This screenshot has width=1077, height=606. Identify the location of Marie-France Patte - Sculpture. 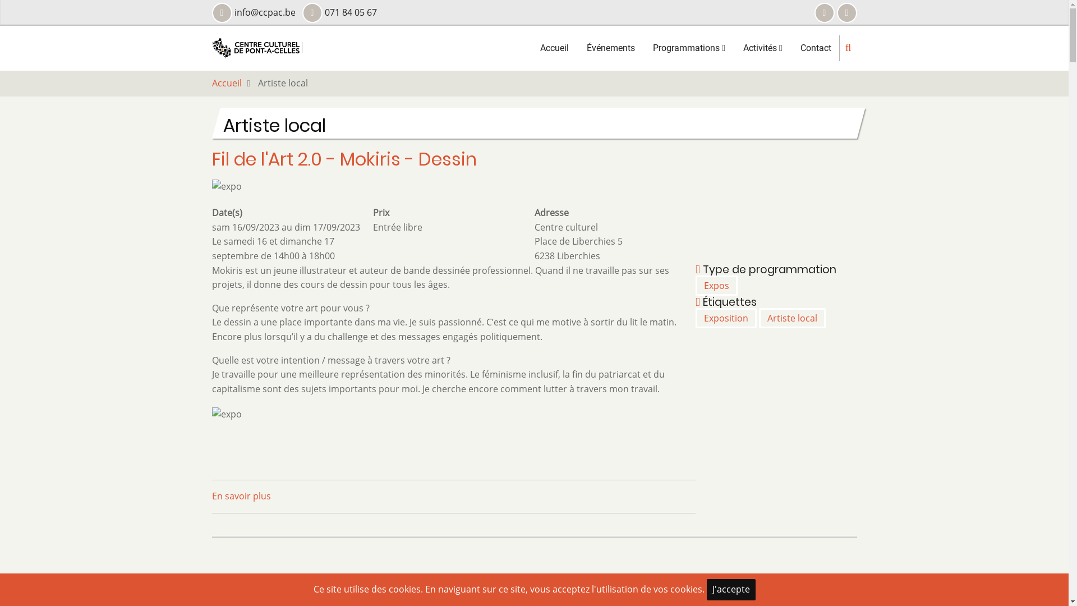
(347, 584).